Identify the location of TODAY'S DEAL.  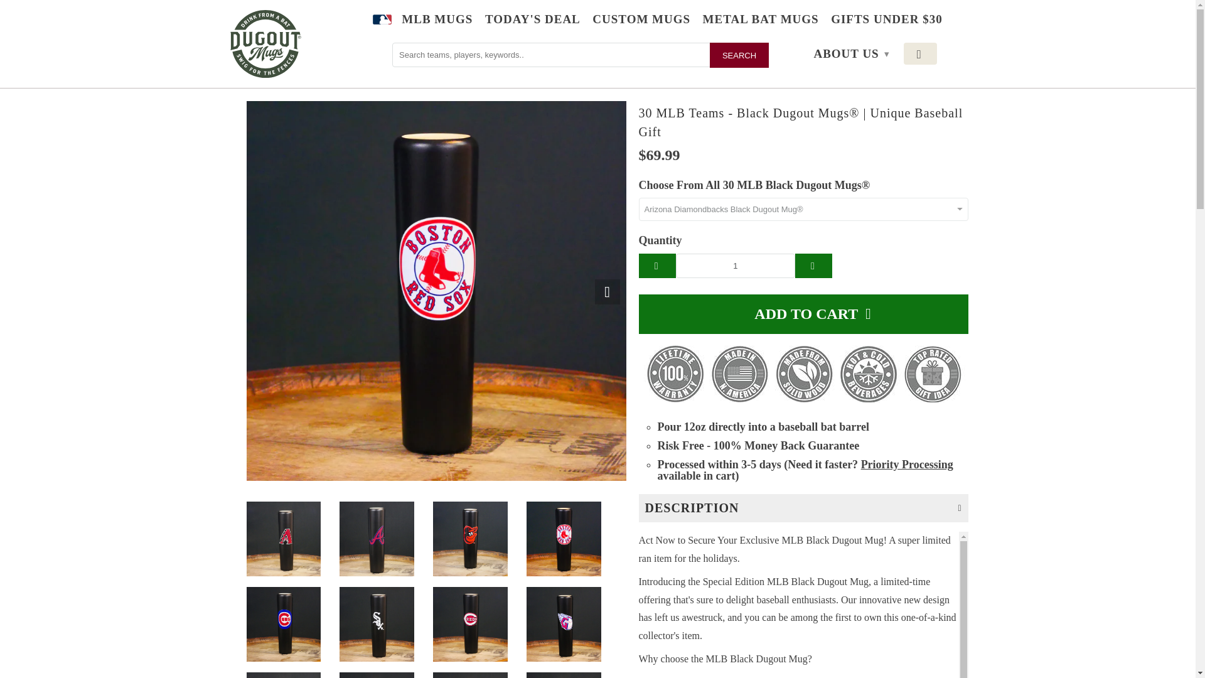
(533, 21).